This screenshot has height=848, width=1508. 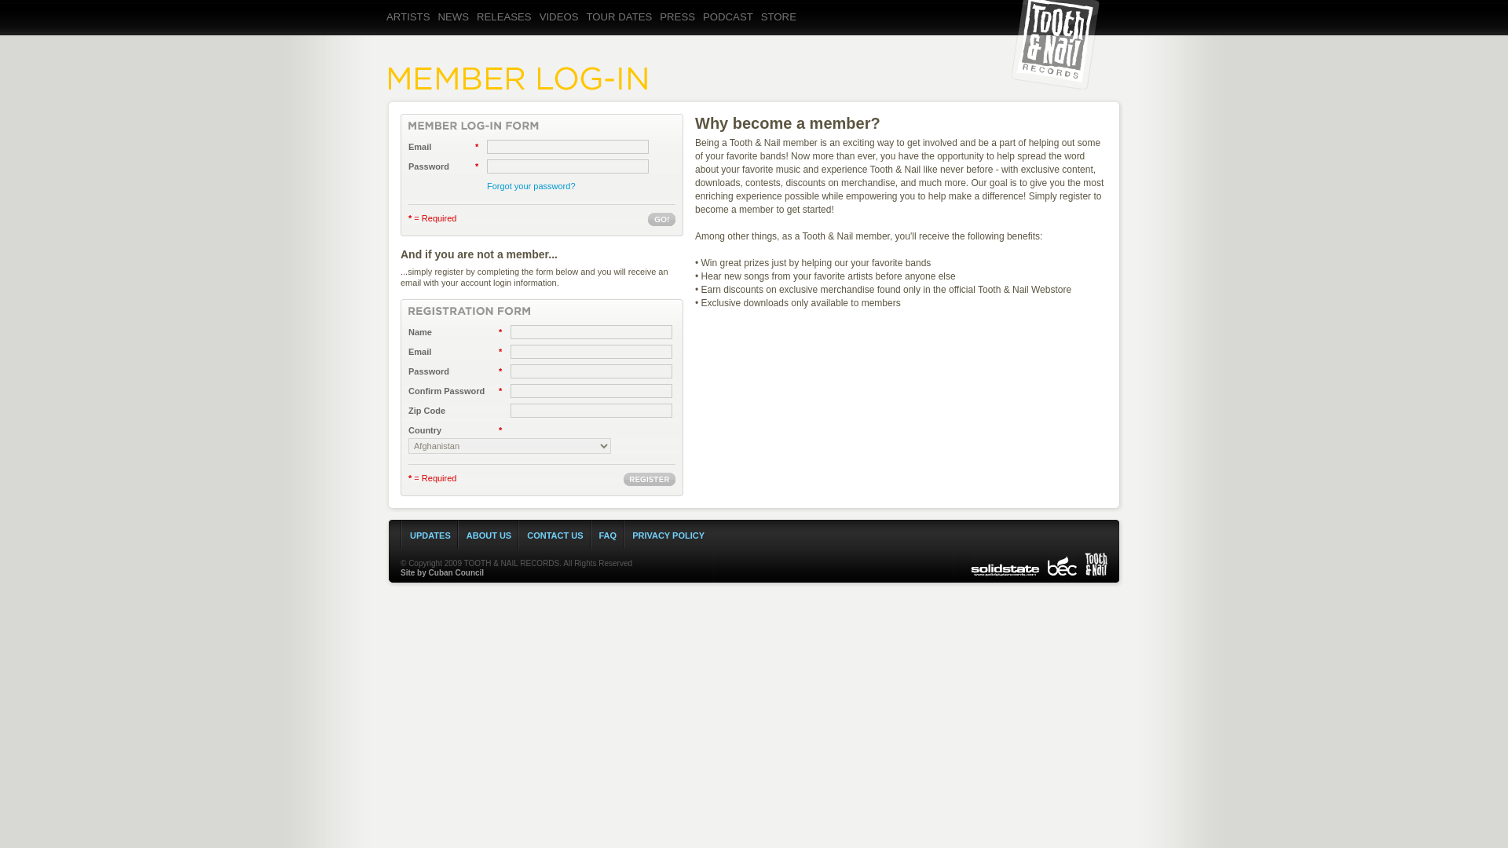 I want to click on Forgot your password?, so click(x=531, y=186).